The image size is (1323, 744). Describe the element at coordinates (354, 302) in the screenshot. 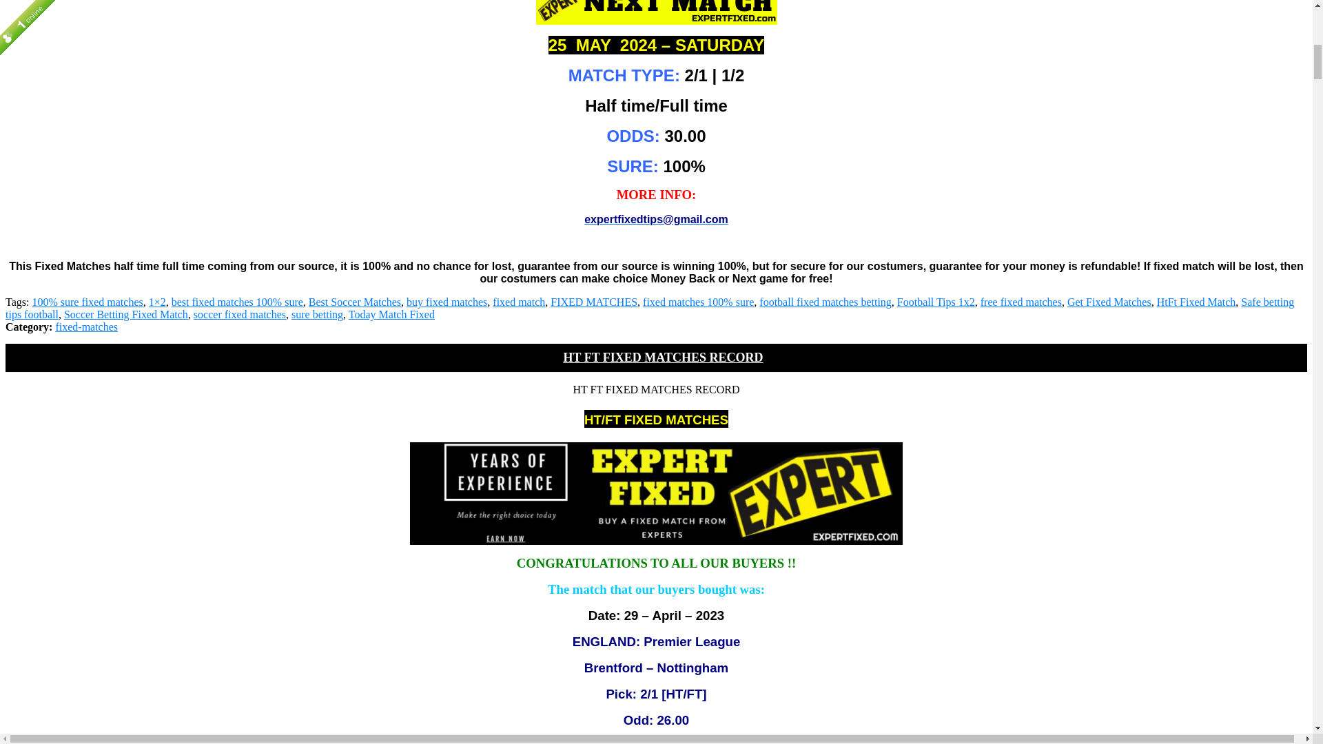

I see `Best Soccer Matches` at that location.